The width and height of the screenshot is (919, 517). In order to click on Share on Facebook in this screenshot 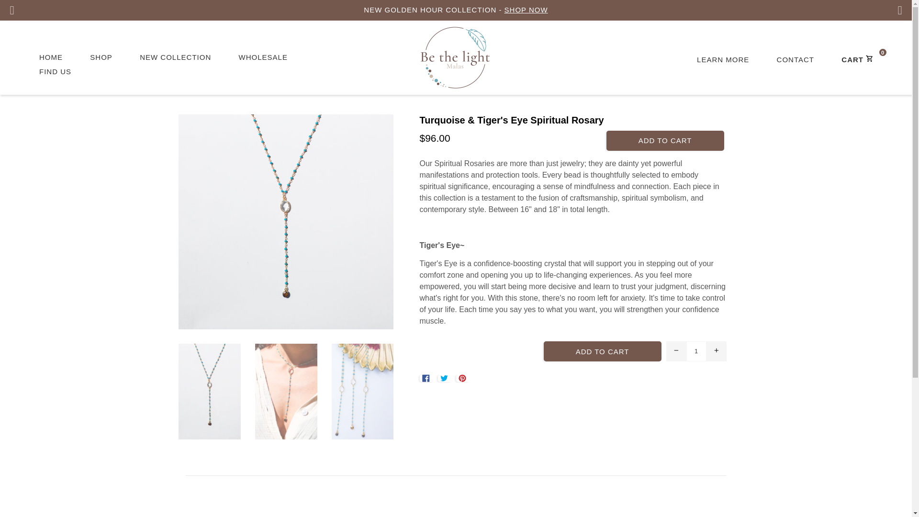, I will do `click(426, 378)`.